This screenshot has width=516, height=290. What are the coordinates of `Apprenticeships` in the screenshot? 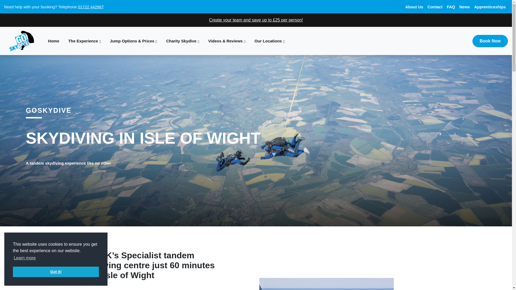 It's located at (490, 7).